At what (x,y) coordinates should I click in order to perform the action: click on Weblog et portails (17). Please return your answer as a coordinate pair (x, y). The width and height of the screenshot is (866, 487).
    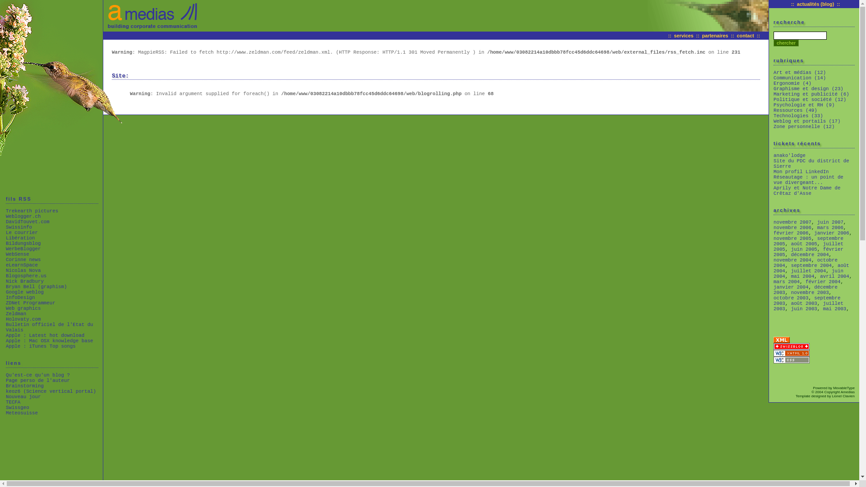
    Looking at the image, I should click on (807, 121).